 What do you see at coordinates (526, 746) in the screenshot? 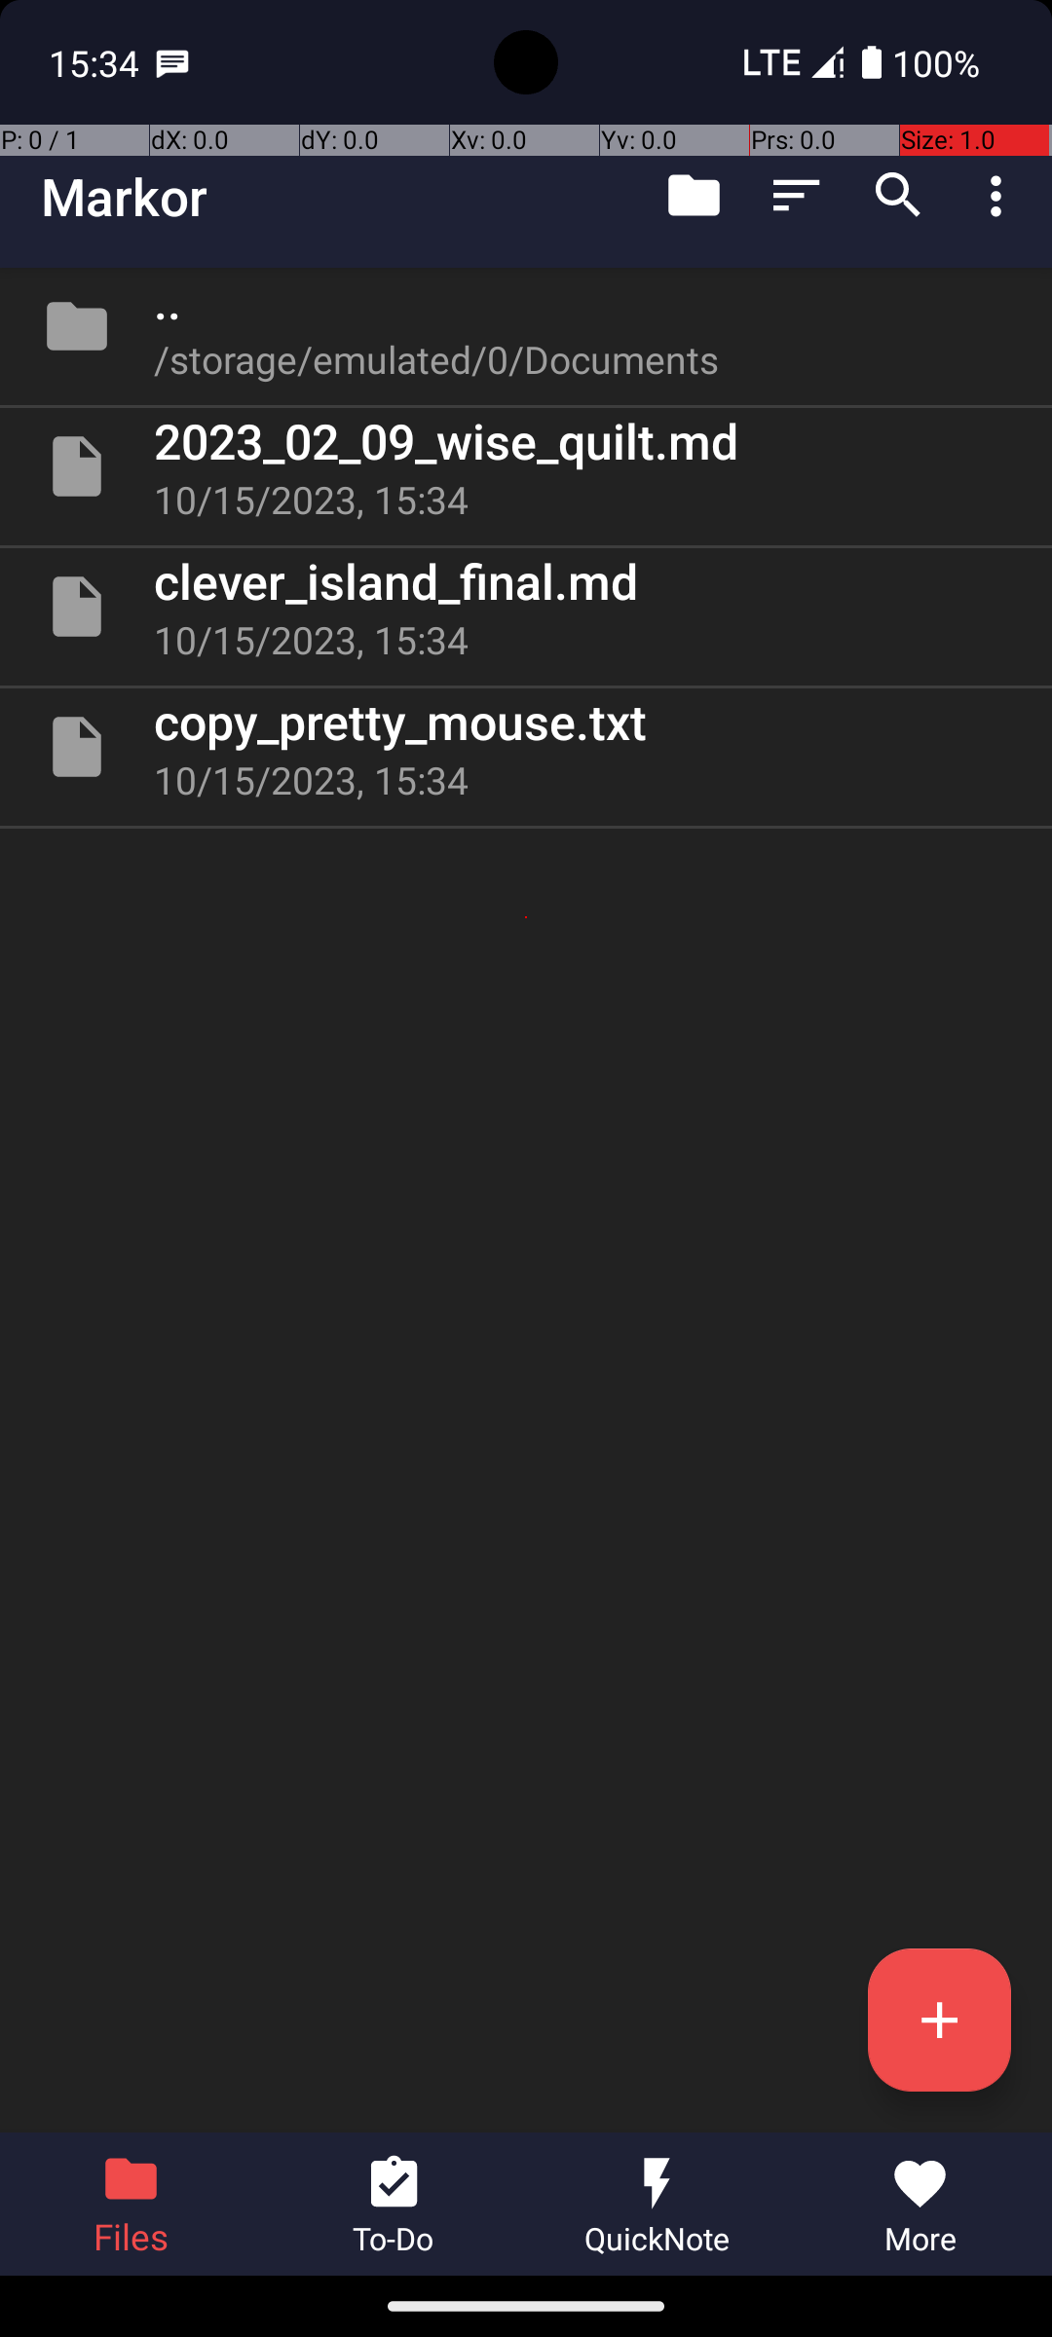
I see `File copy_pretty_mouse.txt ` at bounding box center [526, 746].